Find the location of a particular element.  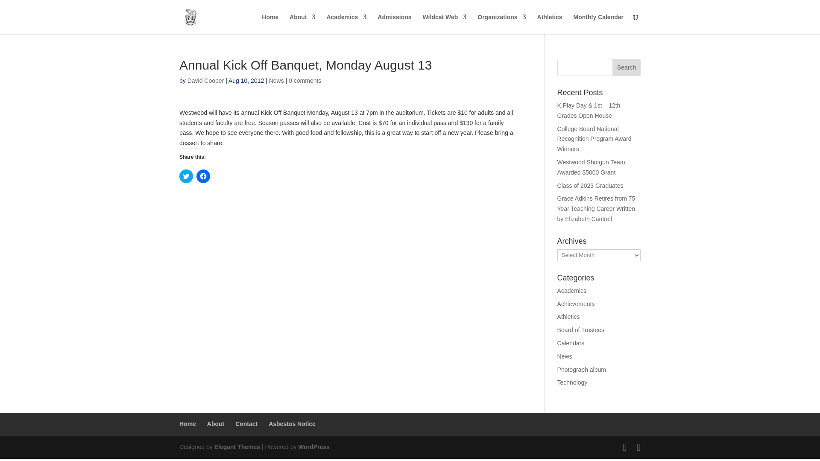

Admissions is located at coordinates (394, 24).